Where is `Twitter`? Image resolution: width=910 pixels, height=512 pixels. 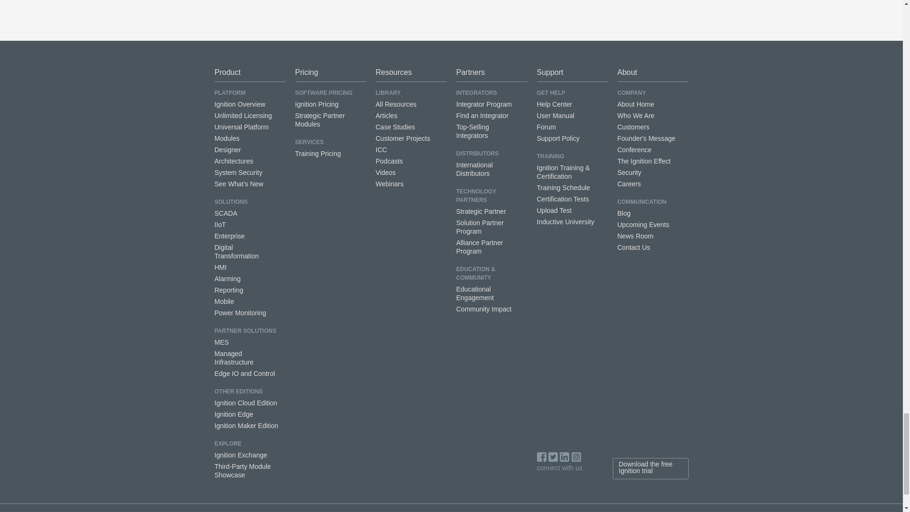
Twitter is located at coordinates (553, 457).